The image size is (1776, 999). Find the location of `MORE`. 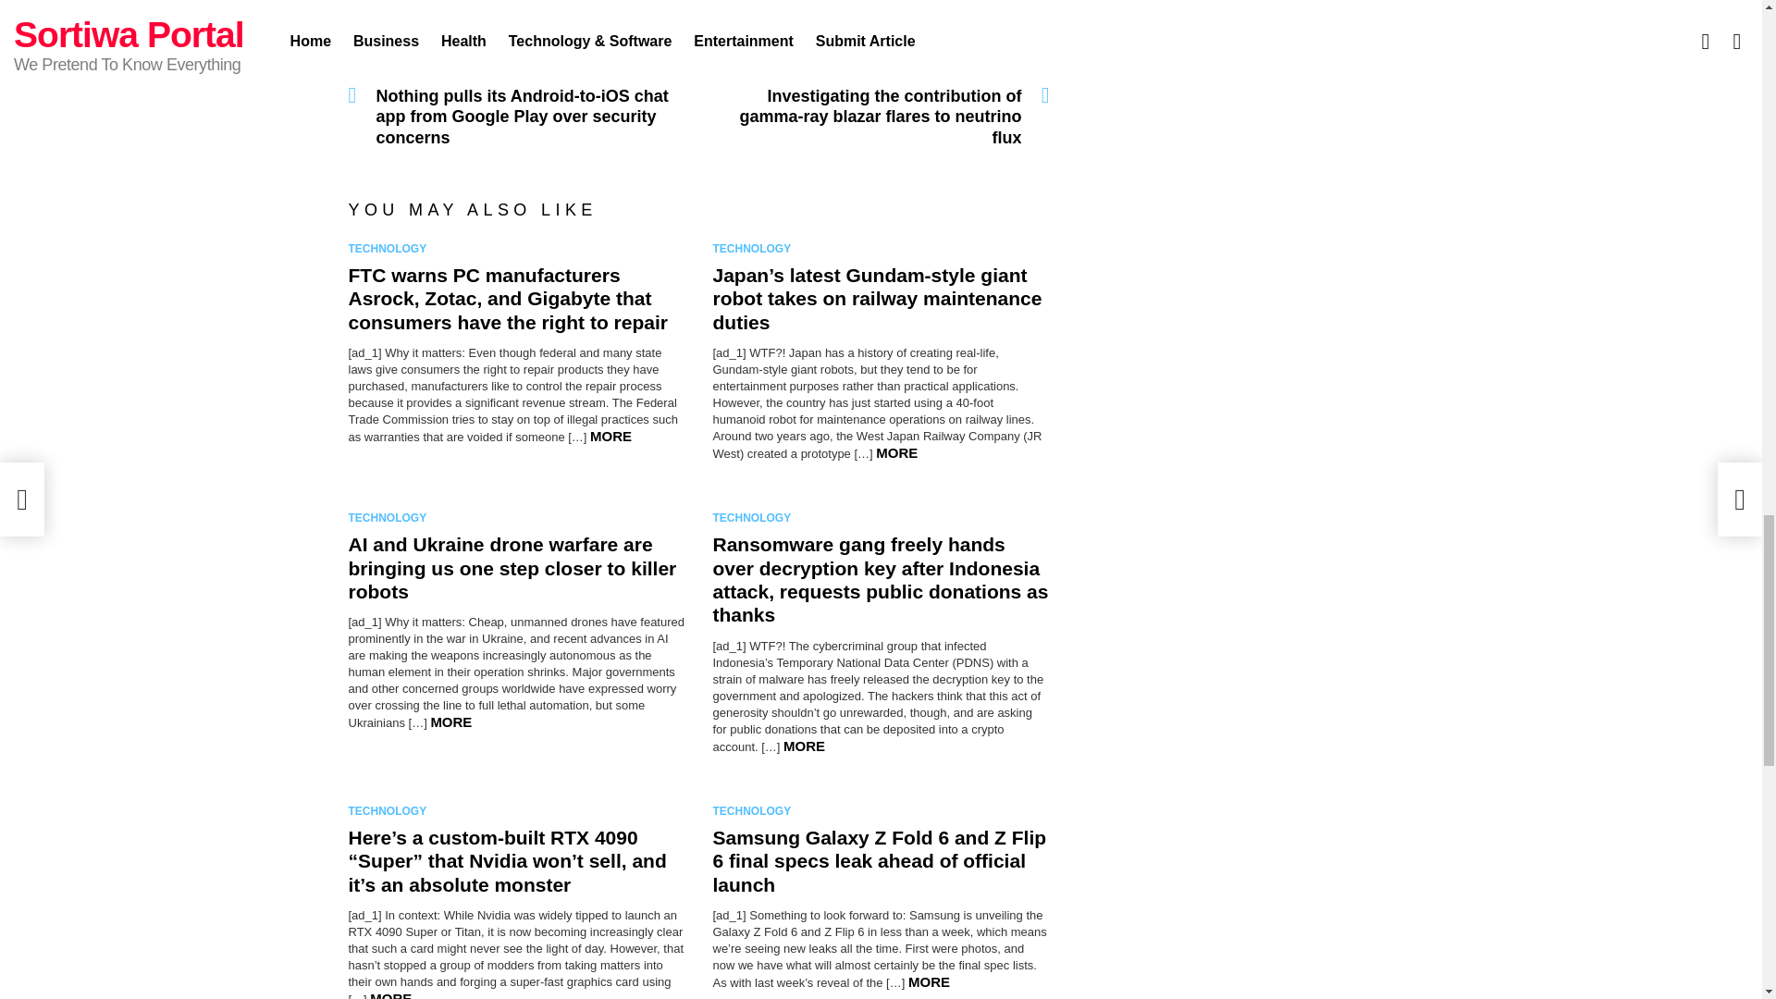

MORE is located at coordinates (610, 436).